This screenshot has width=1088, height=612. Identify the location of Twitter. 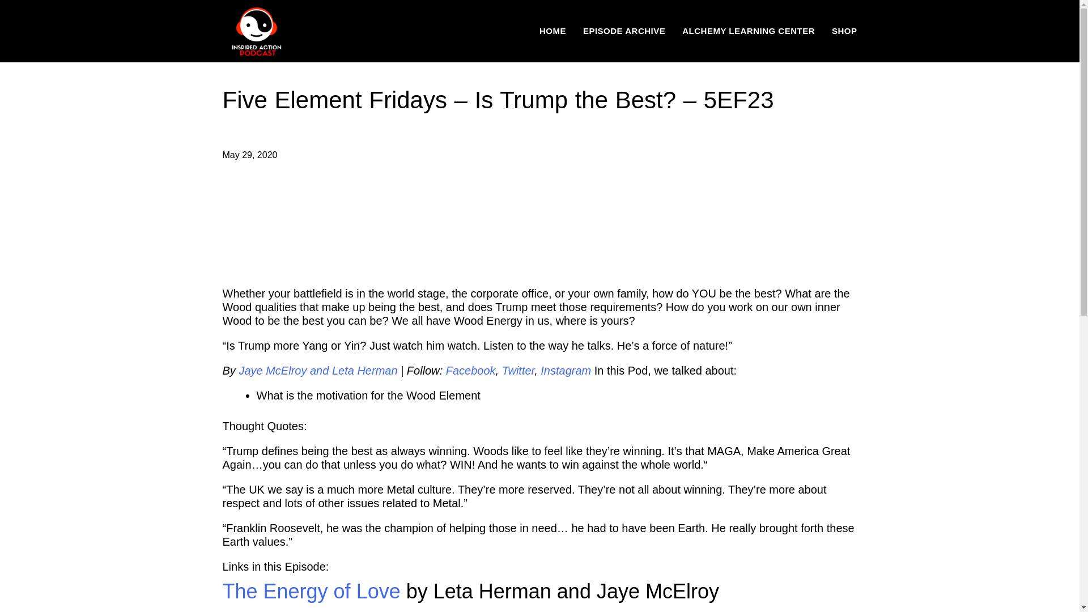
(518, 371).